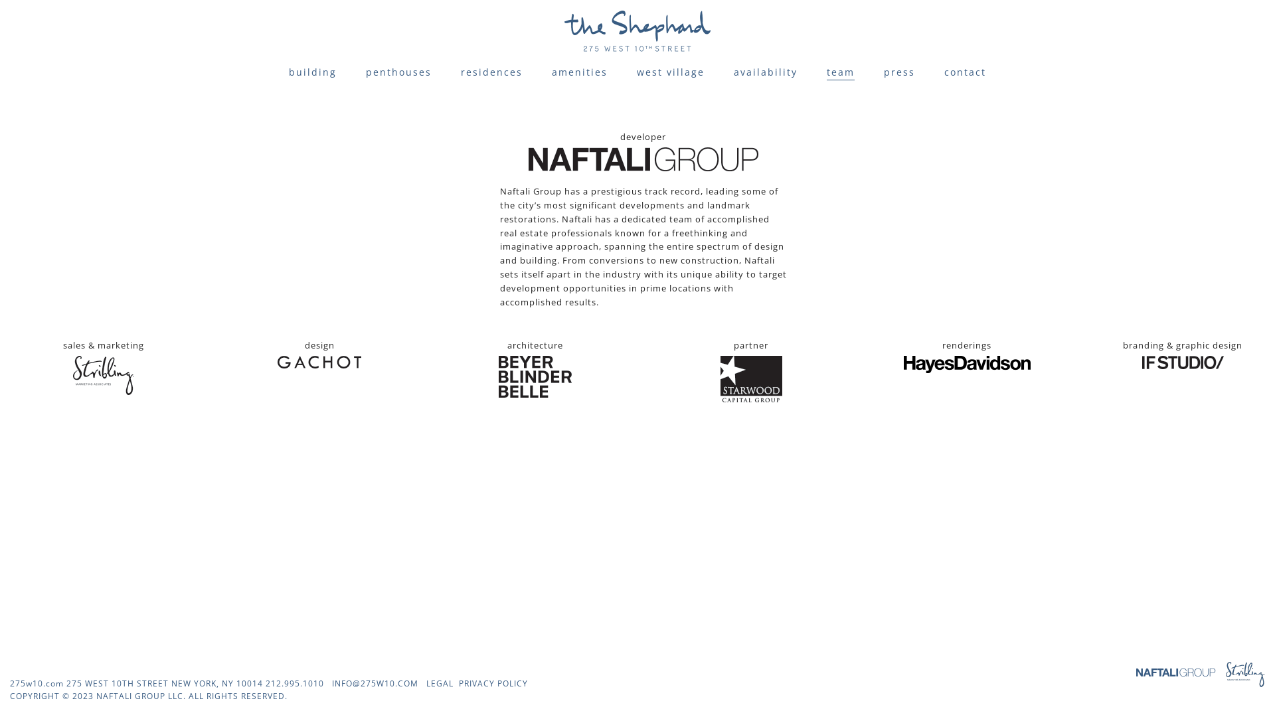 The width and height of the screenshot is (1275, 717). What do you see at coordinates (966, 72) in the screenshot?
I see `contact` at bounding box center [966, 72].